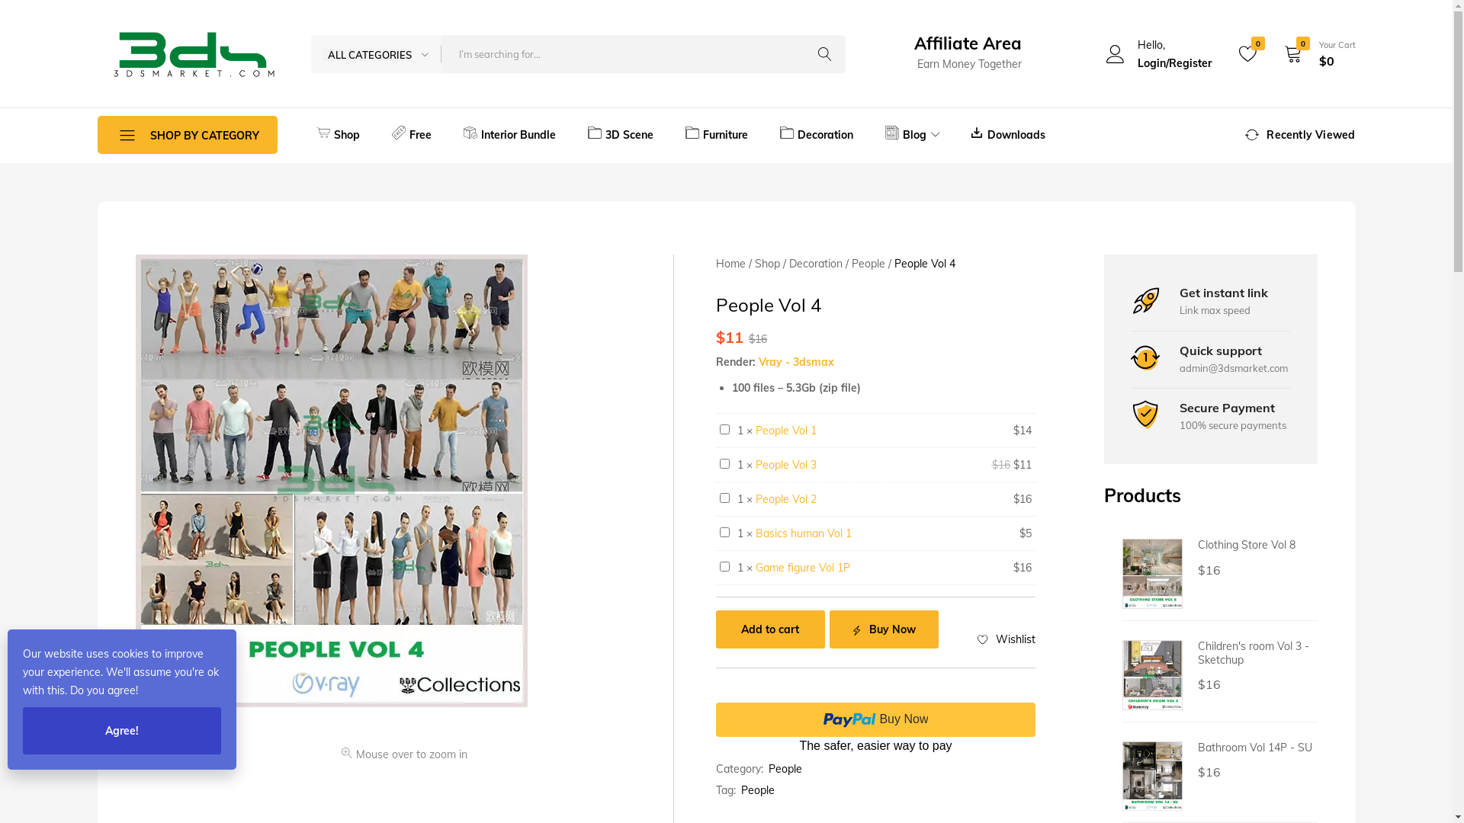 Image resolution: width=1464 pixels, height=823 pixels. I want to click on 3D Scene, so click(621, 135).